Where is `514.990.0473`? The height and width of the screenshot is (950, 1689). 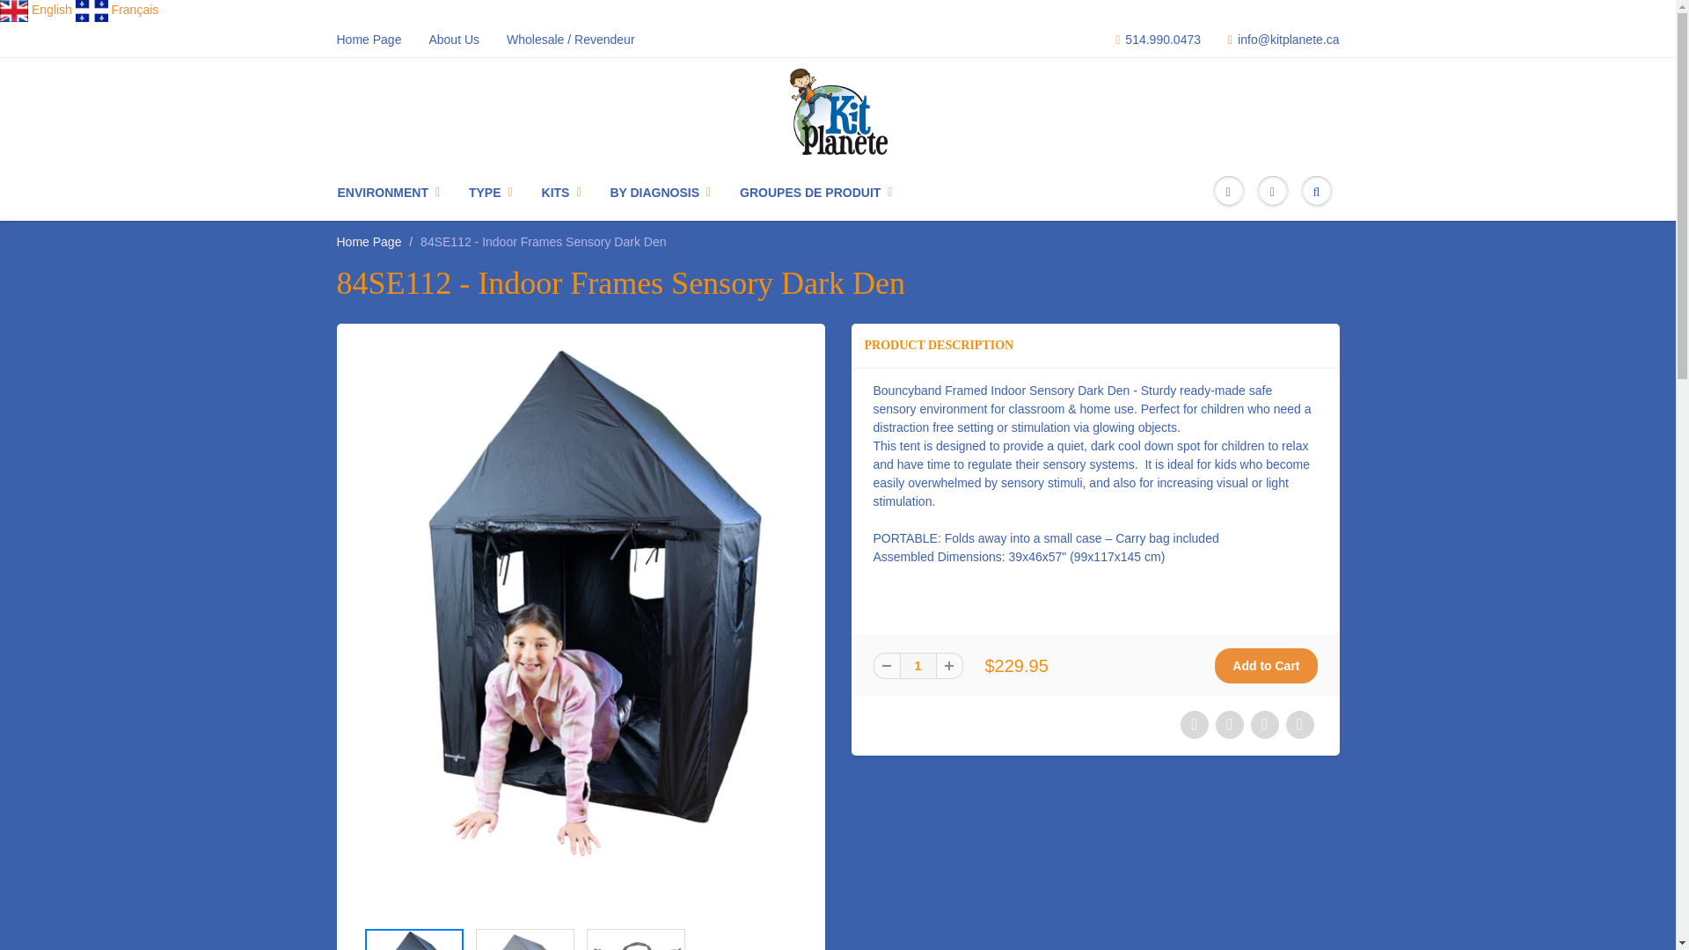
514.990.0473 is located at coordinates (1158, 39).